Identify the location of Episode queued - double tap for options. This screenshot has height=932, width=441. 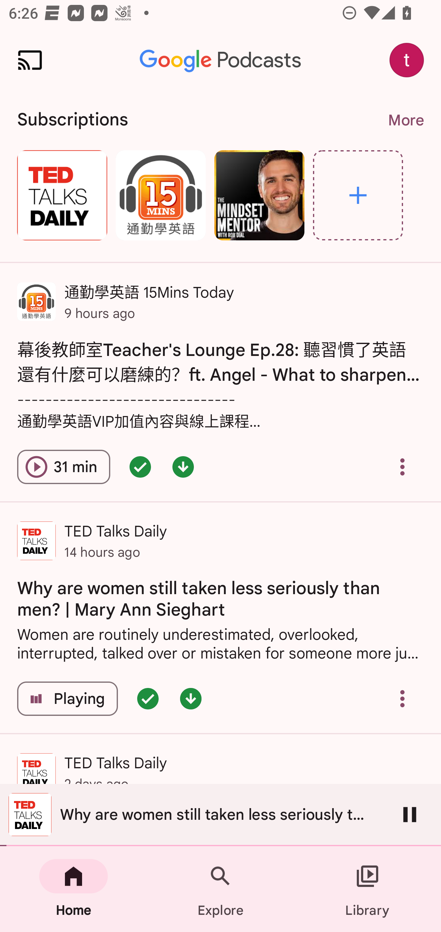
(140, 467).